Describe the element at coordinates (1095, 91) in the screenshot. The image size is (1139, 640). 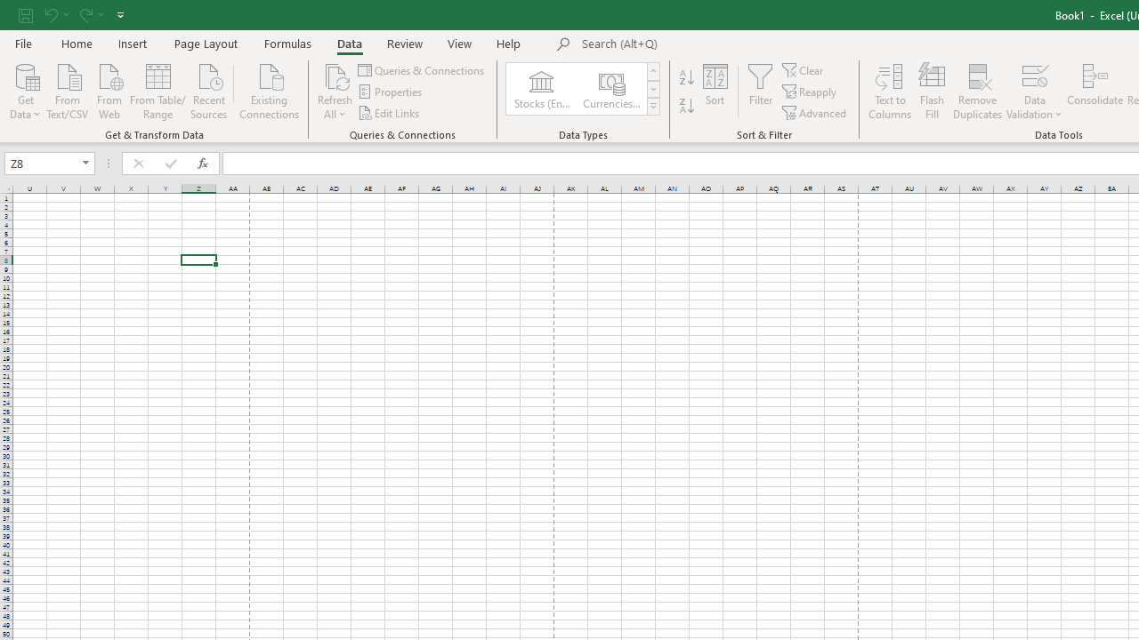
I see `Consolidate...` at that location.